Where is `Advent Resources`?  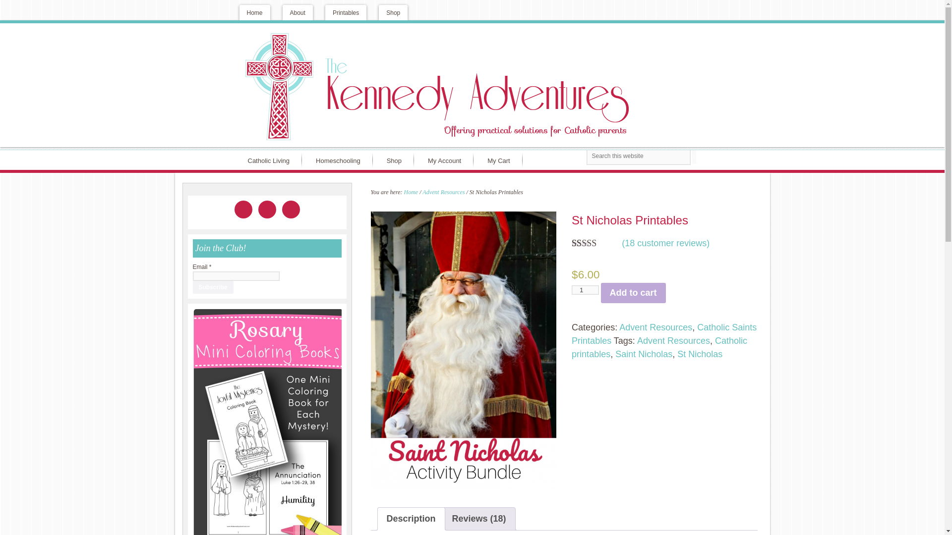 Advent Resources is located at coordinates (673, 341).